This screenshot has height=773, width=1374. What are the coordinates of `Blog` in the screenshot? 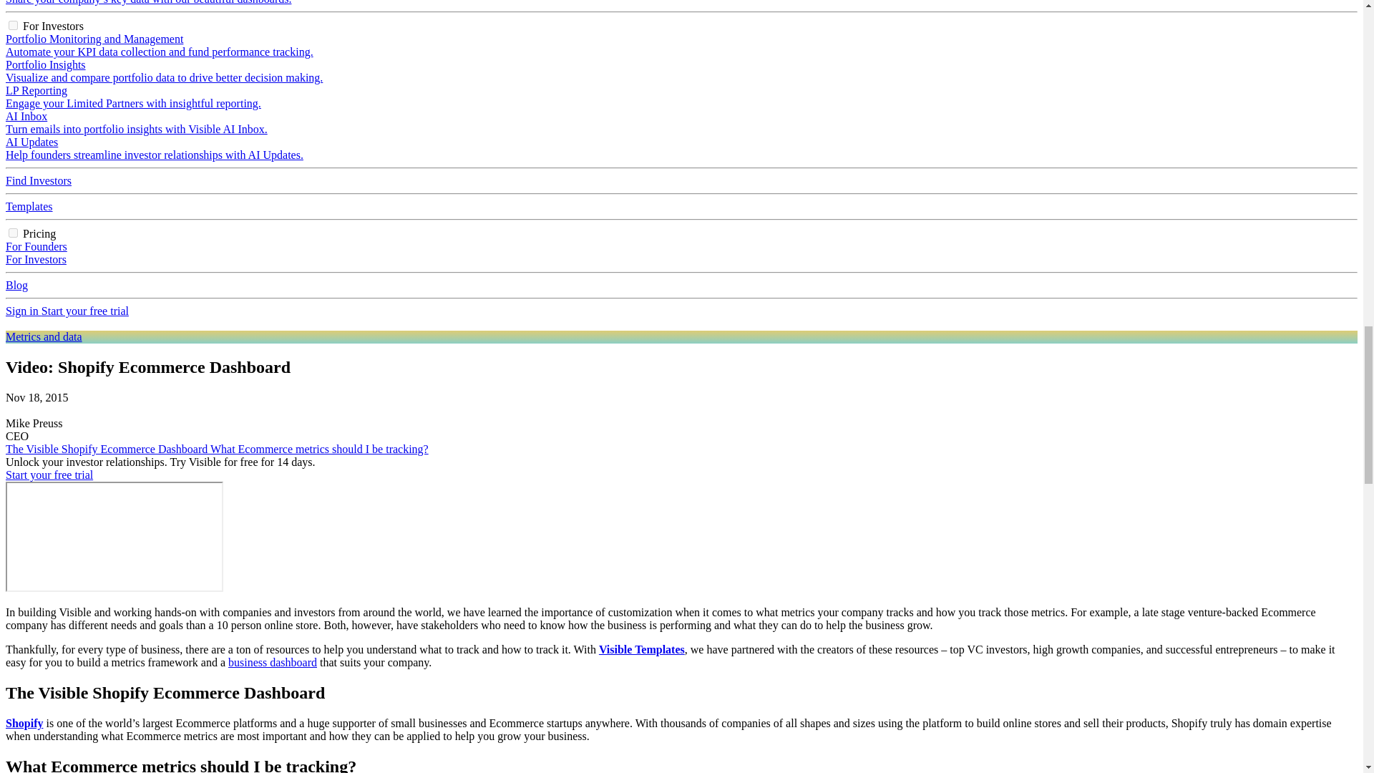 It's located at (16, 285).